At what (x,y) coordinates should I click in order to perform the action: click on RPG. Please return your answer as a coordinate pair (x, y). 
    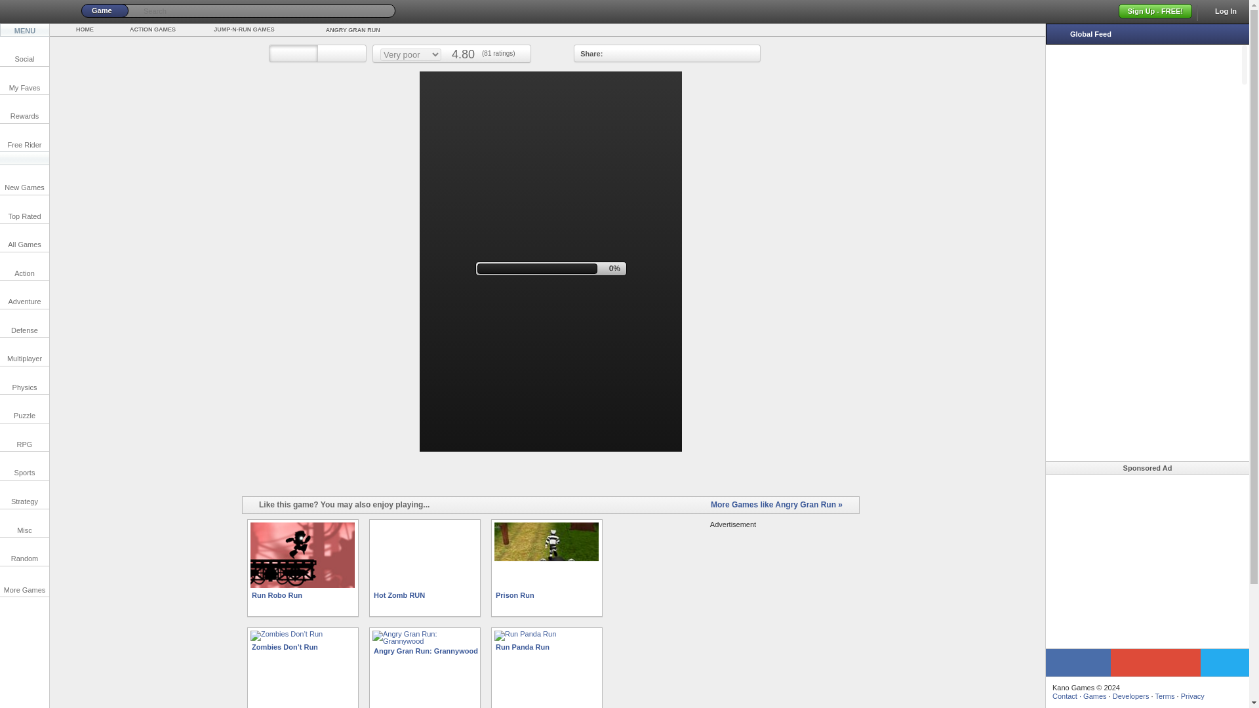
    Looking at the image, I should click on (24, 437).